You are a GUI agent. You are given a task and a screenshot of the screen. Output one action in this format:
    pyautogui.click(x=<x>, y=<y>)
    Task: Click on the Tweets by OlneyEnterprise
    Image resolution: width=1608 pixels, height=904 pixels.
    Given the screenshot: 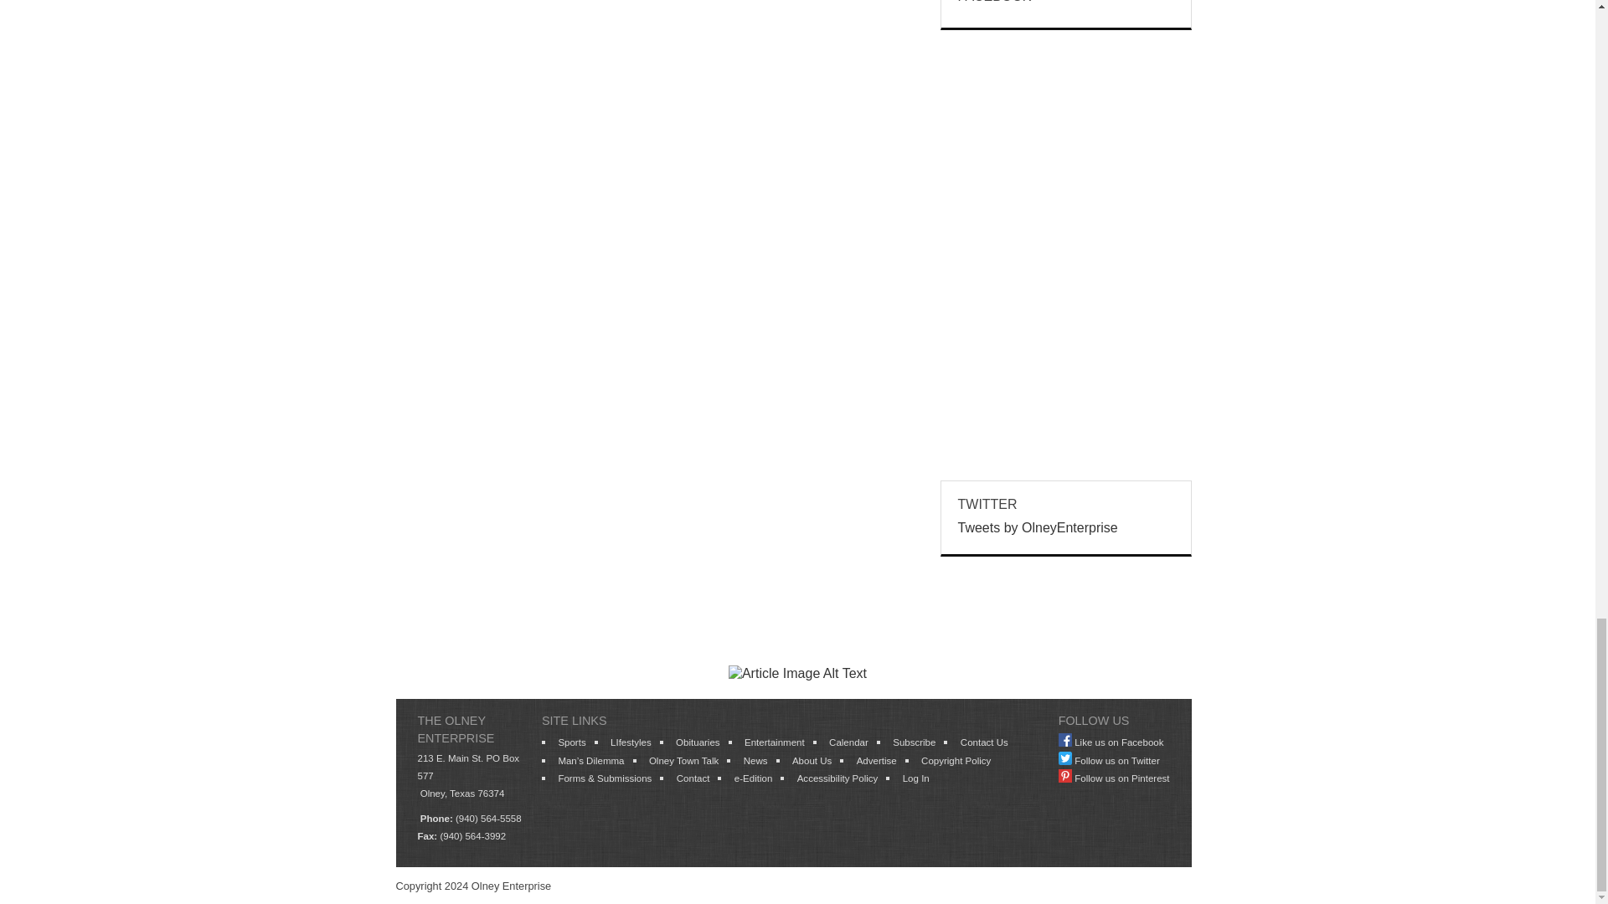 What is the action you would take?
    pyautogui.click(x=1038, y=527)
    